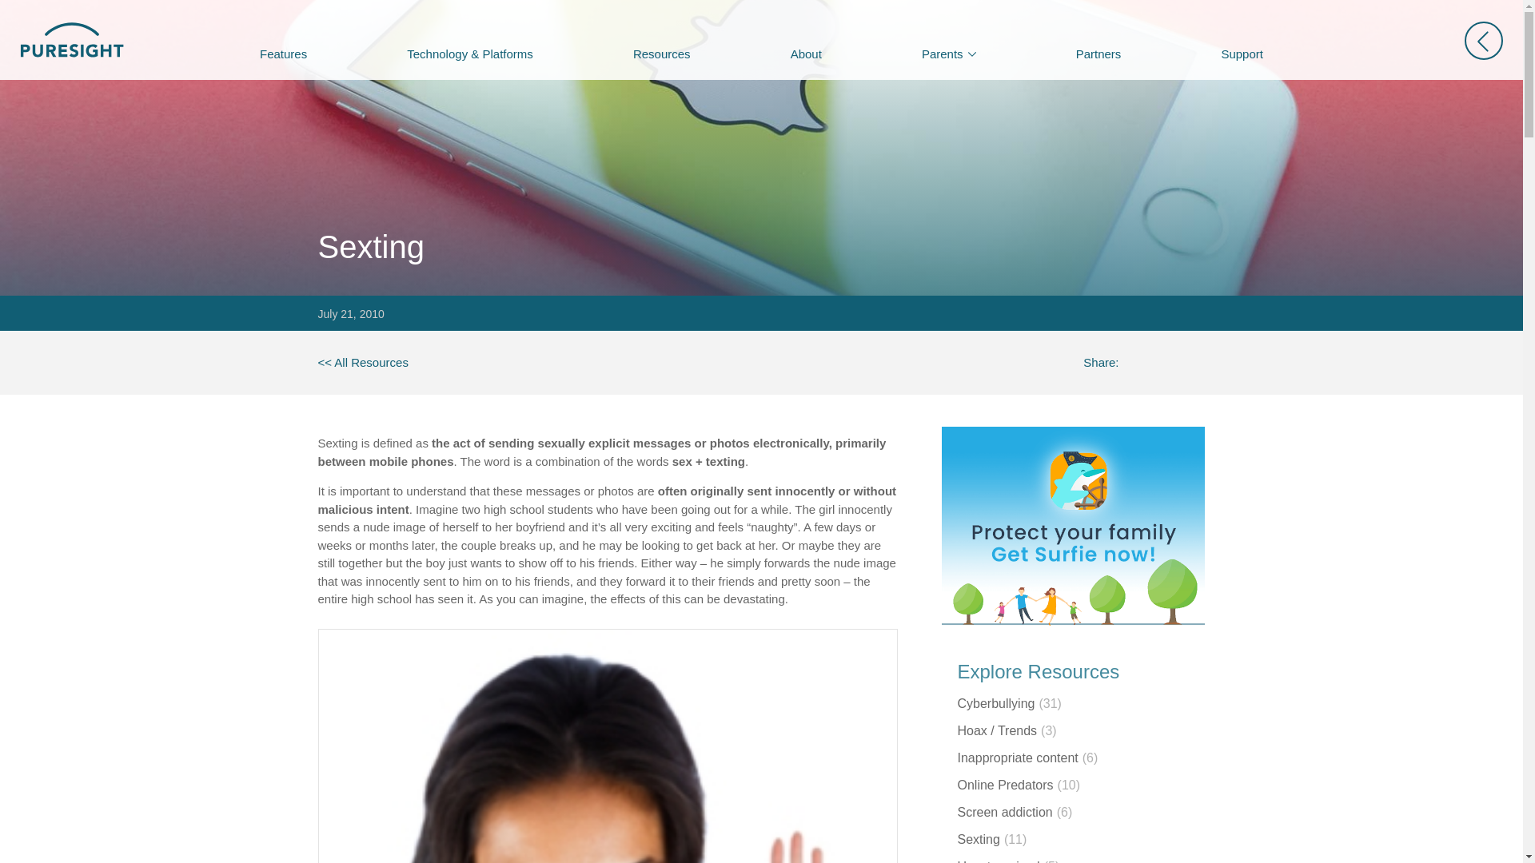  I want to click on Resources, so click(661, 54).